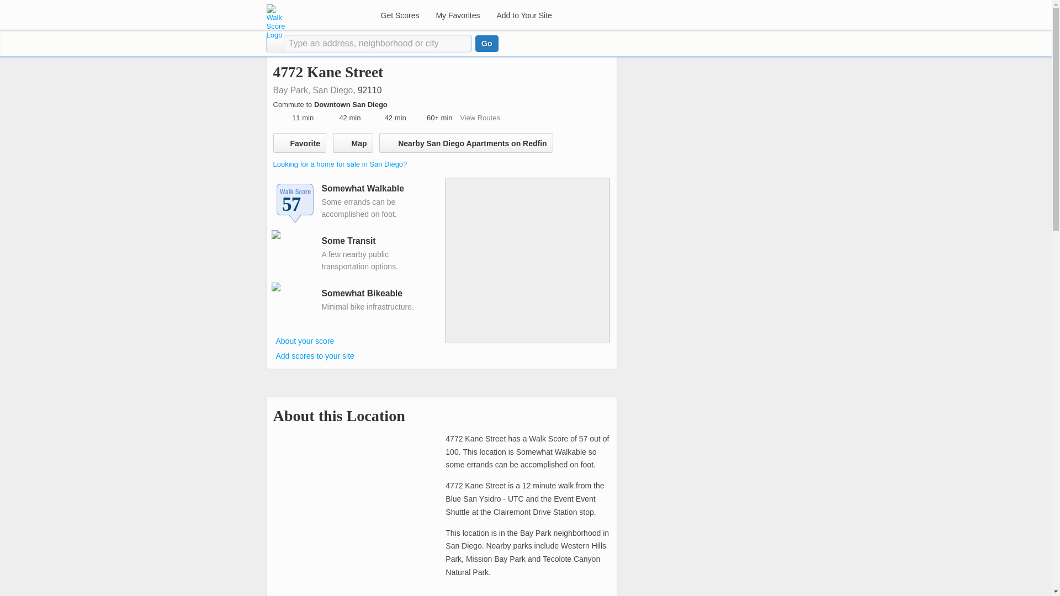  I want to click on My Favorites, so click(457, 15).